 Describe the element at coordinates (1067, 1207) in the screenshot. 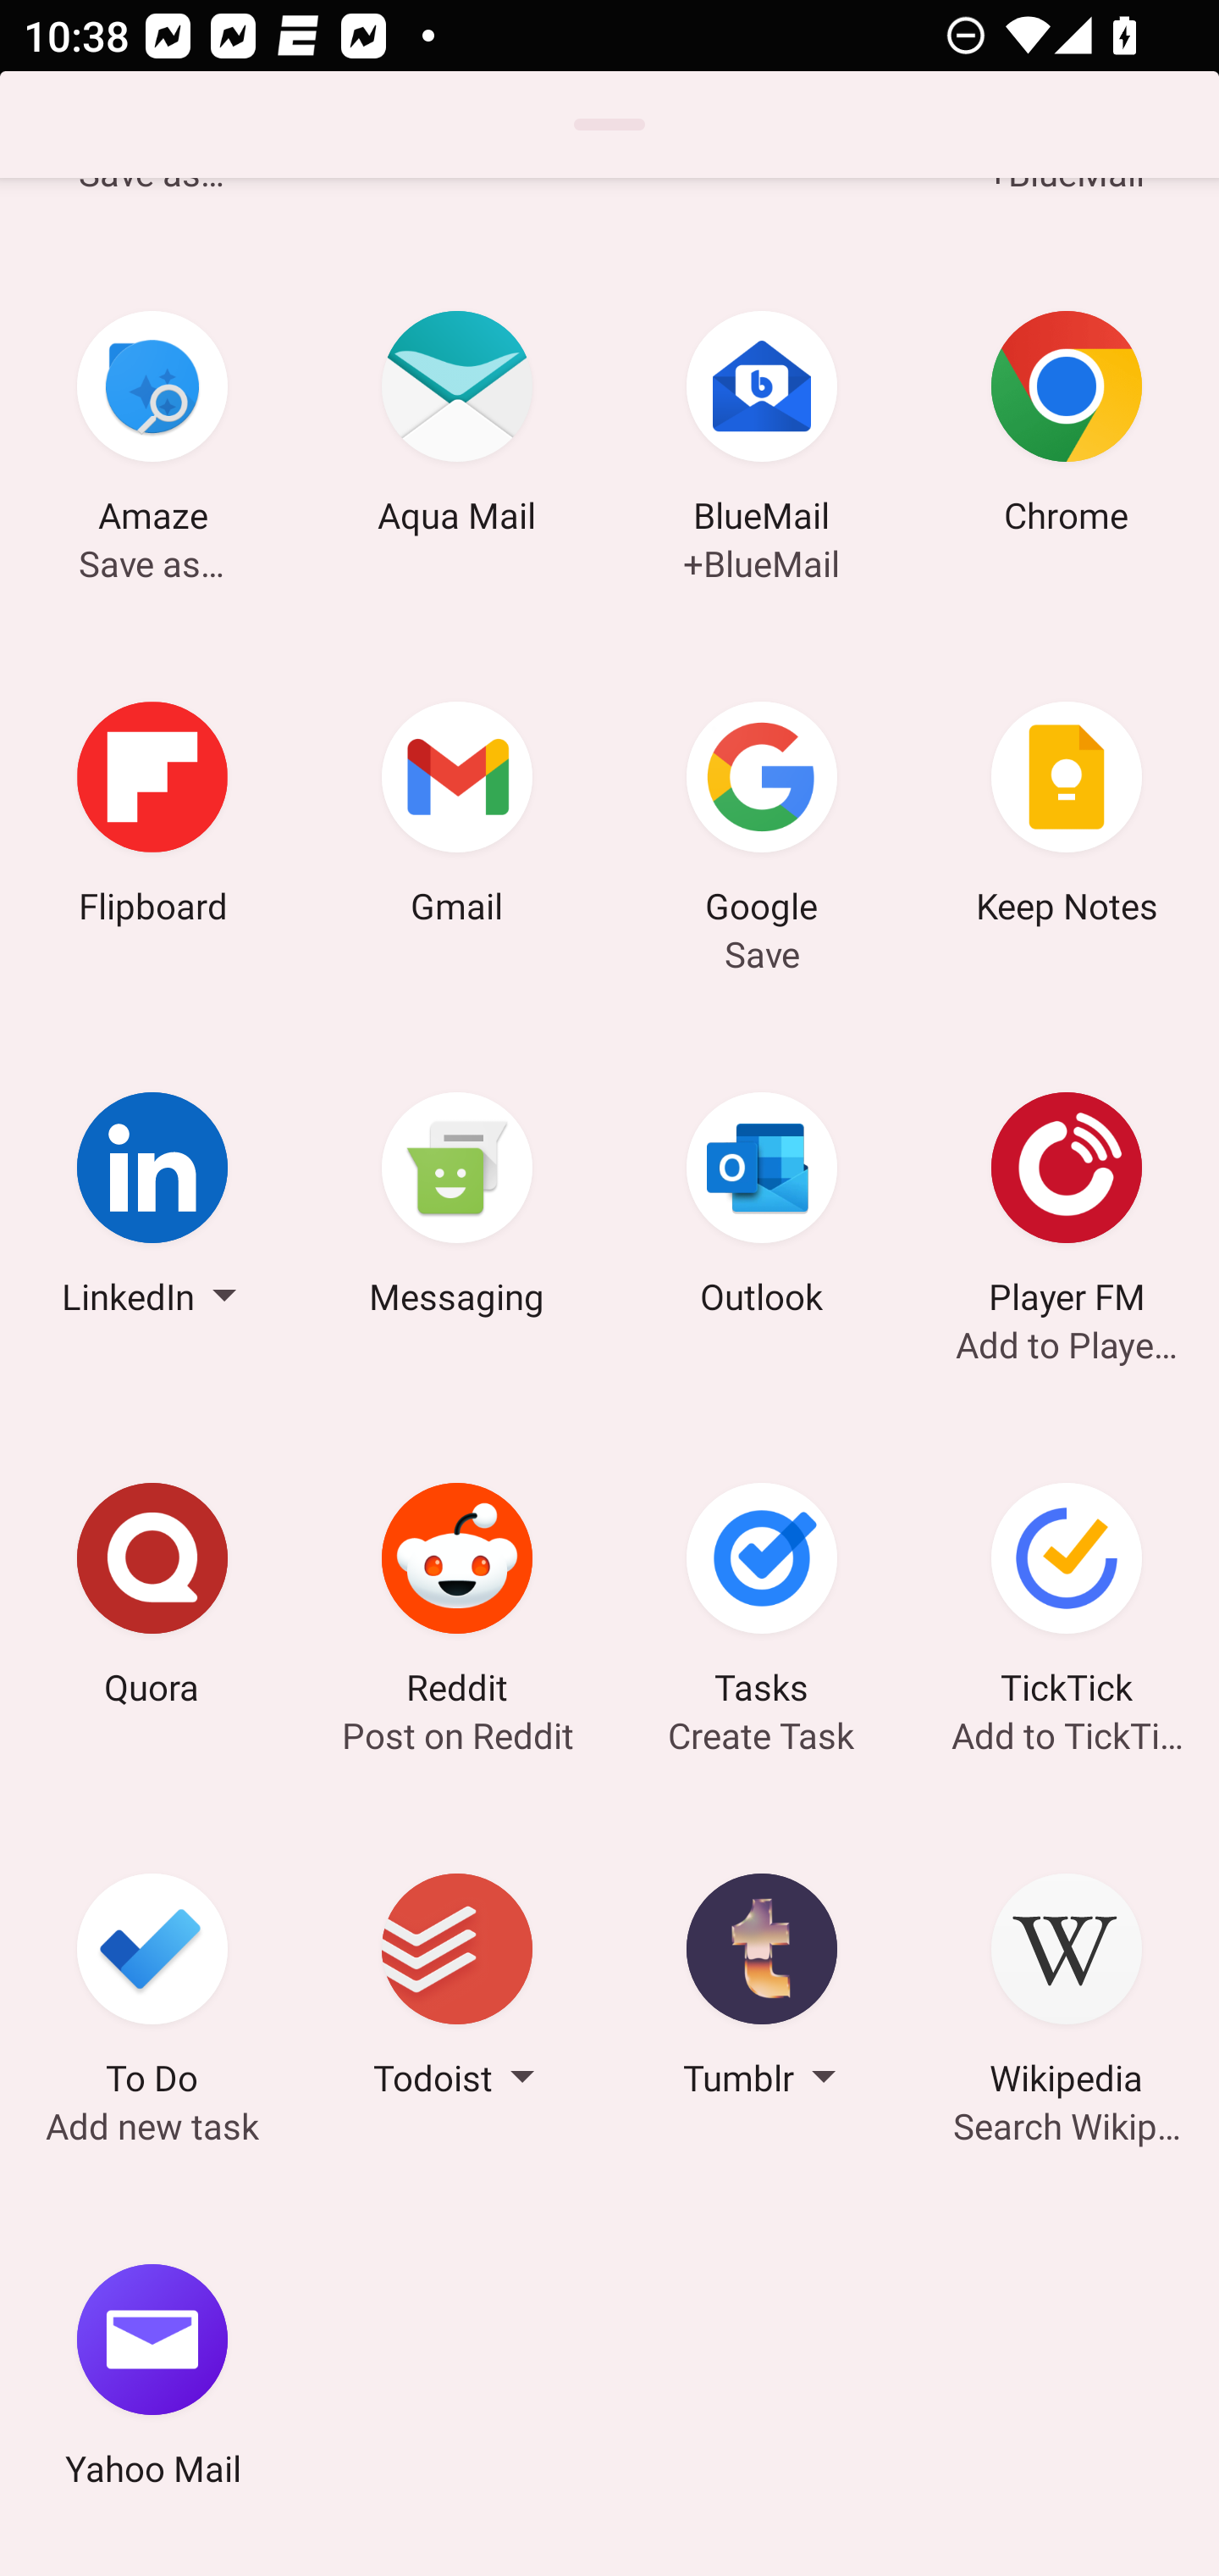

I see `Player FM Add to Player FM` at that location.